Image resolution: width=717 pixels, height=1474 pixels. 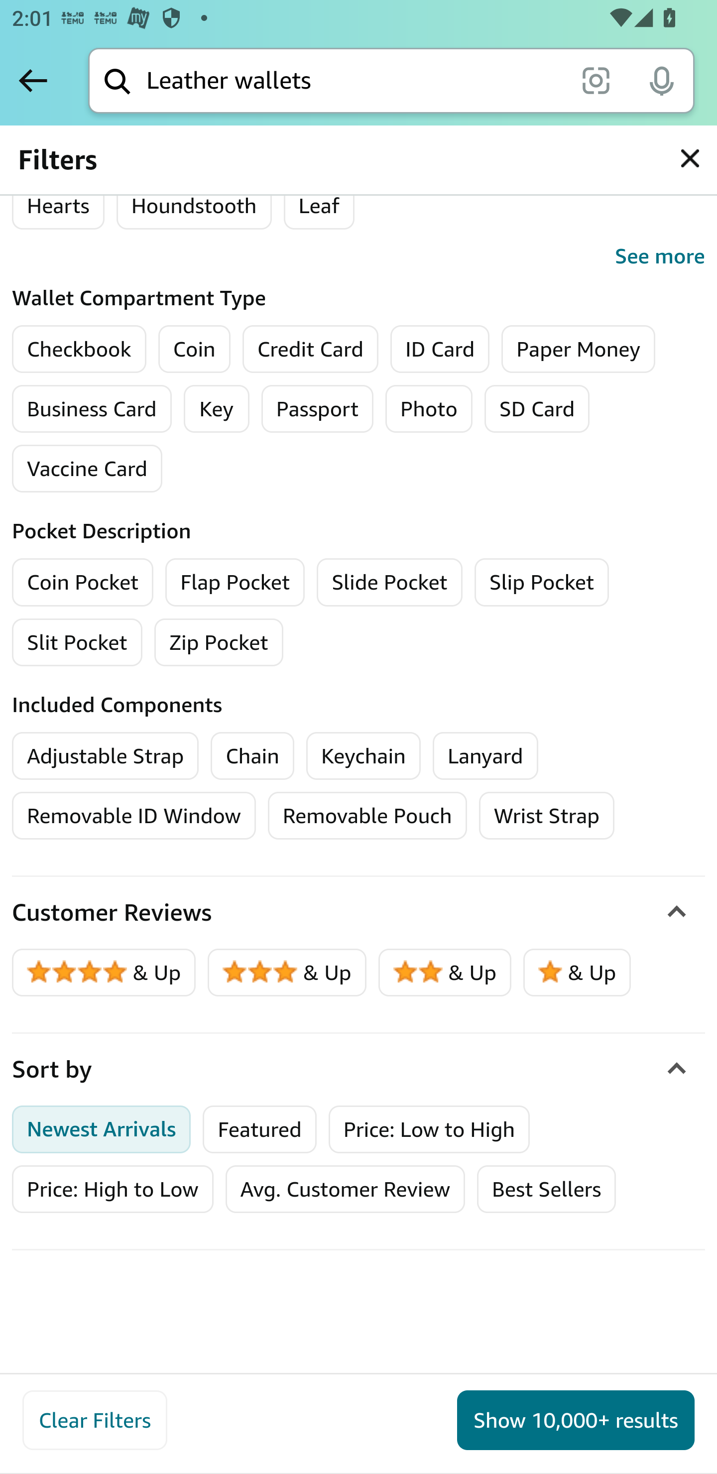 I want to click on Paper Money, so click(x=578, y=349).